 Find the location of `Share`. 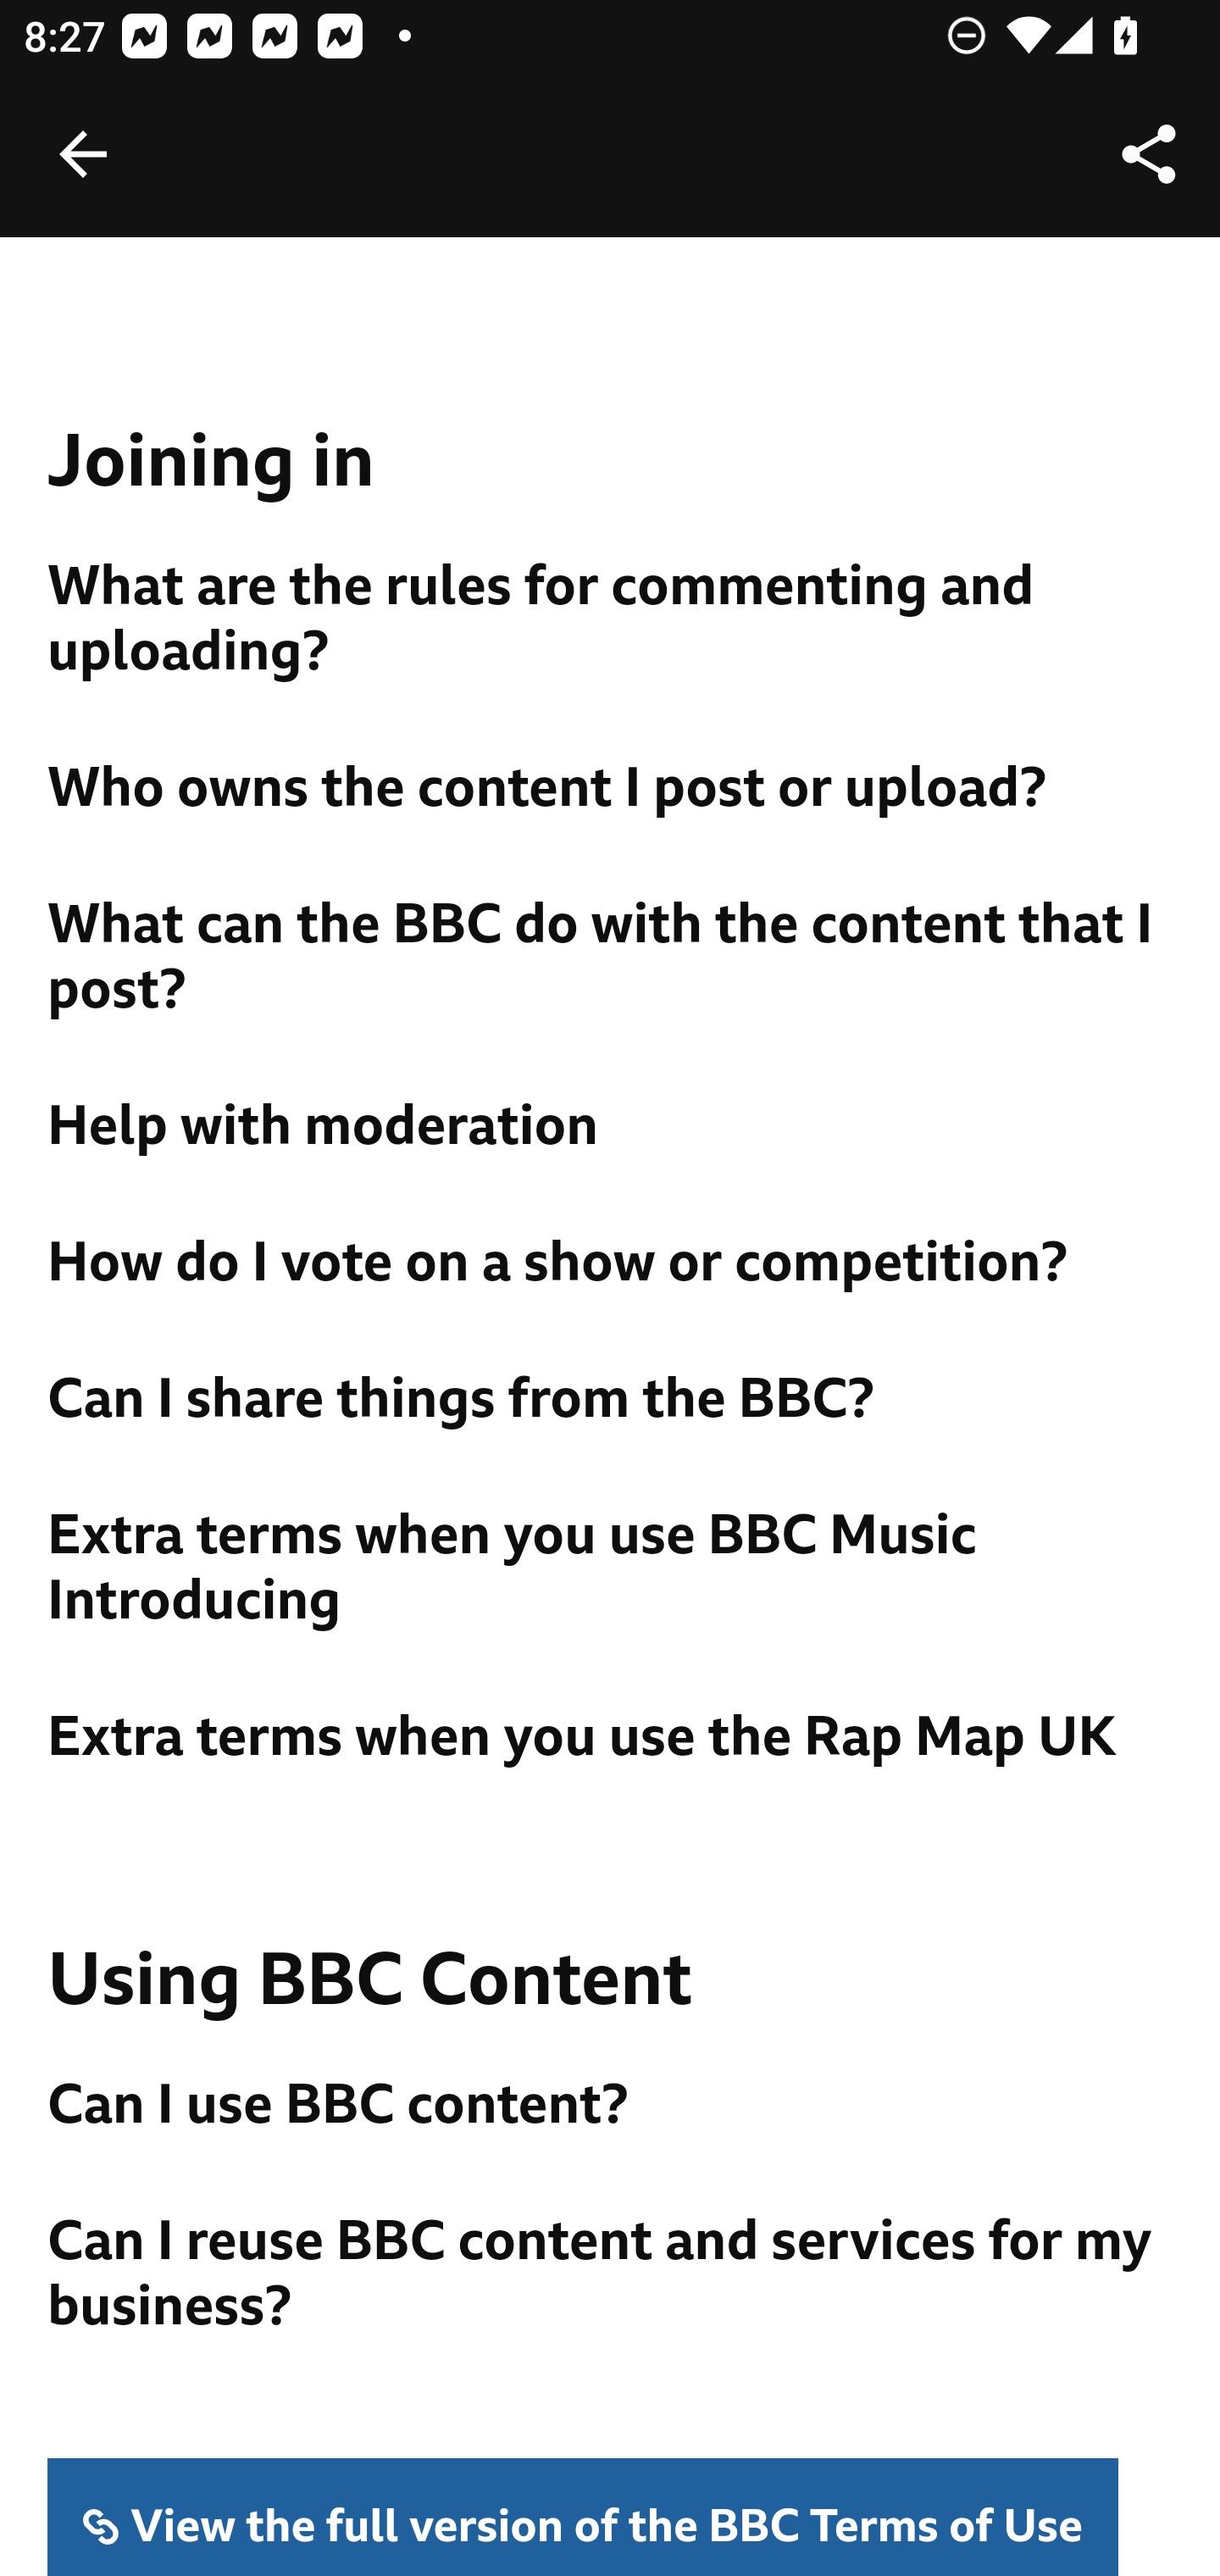

Share is located at coordinates (1149, 154).